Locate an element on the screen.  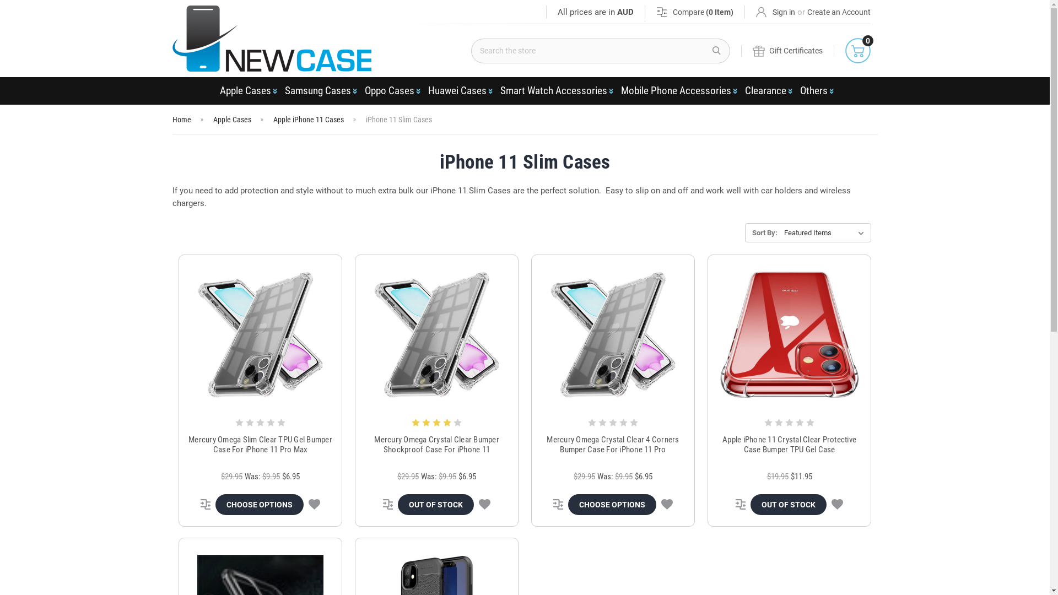
WISHLIST is located at coordinates (485, 505).